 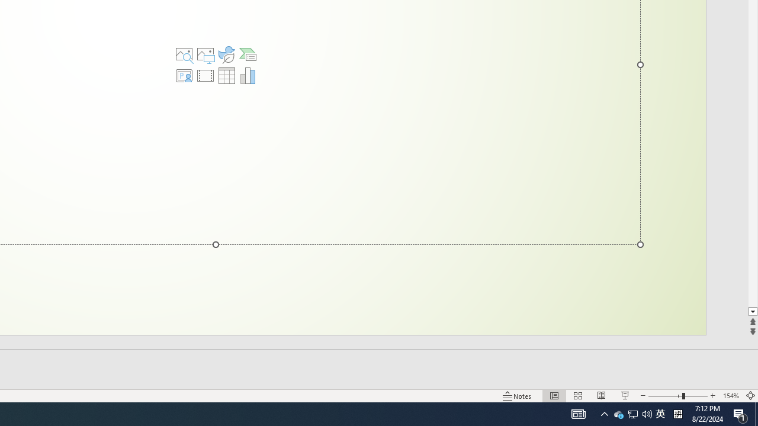 I want to click on Zoom 154%, so click(x=731, y=395).